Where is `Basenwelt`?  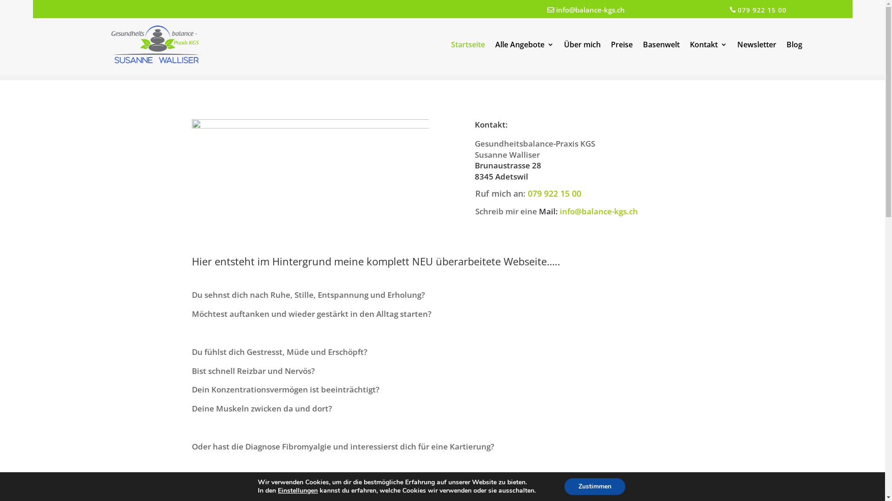
Basenwelt is located at coordinates (662, 46).